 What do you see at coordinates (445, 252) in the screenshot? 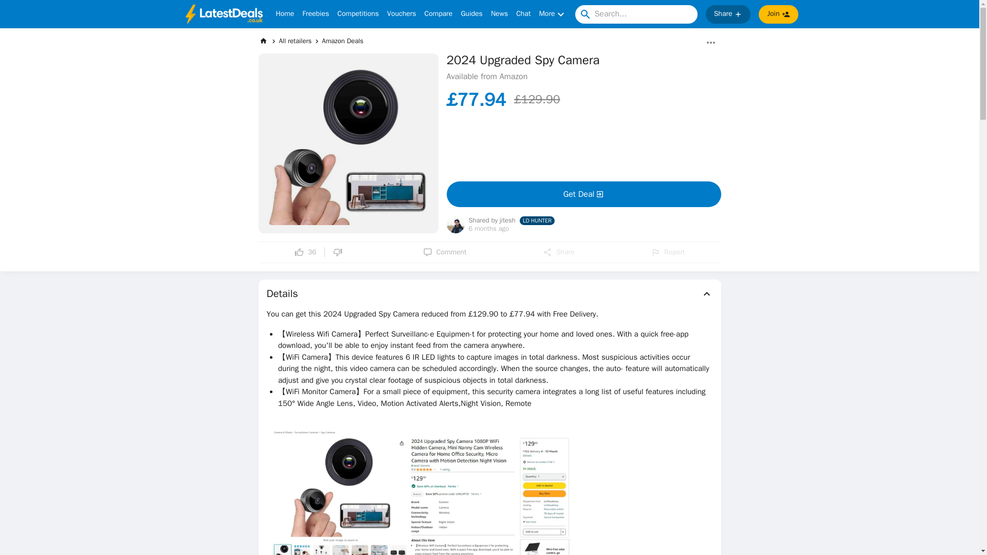
I see `Comment` at bounding box center [445, 252].